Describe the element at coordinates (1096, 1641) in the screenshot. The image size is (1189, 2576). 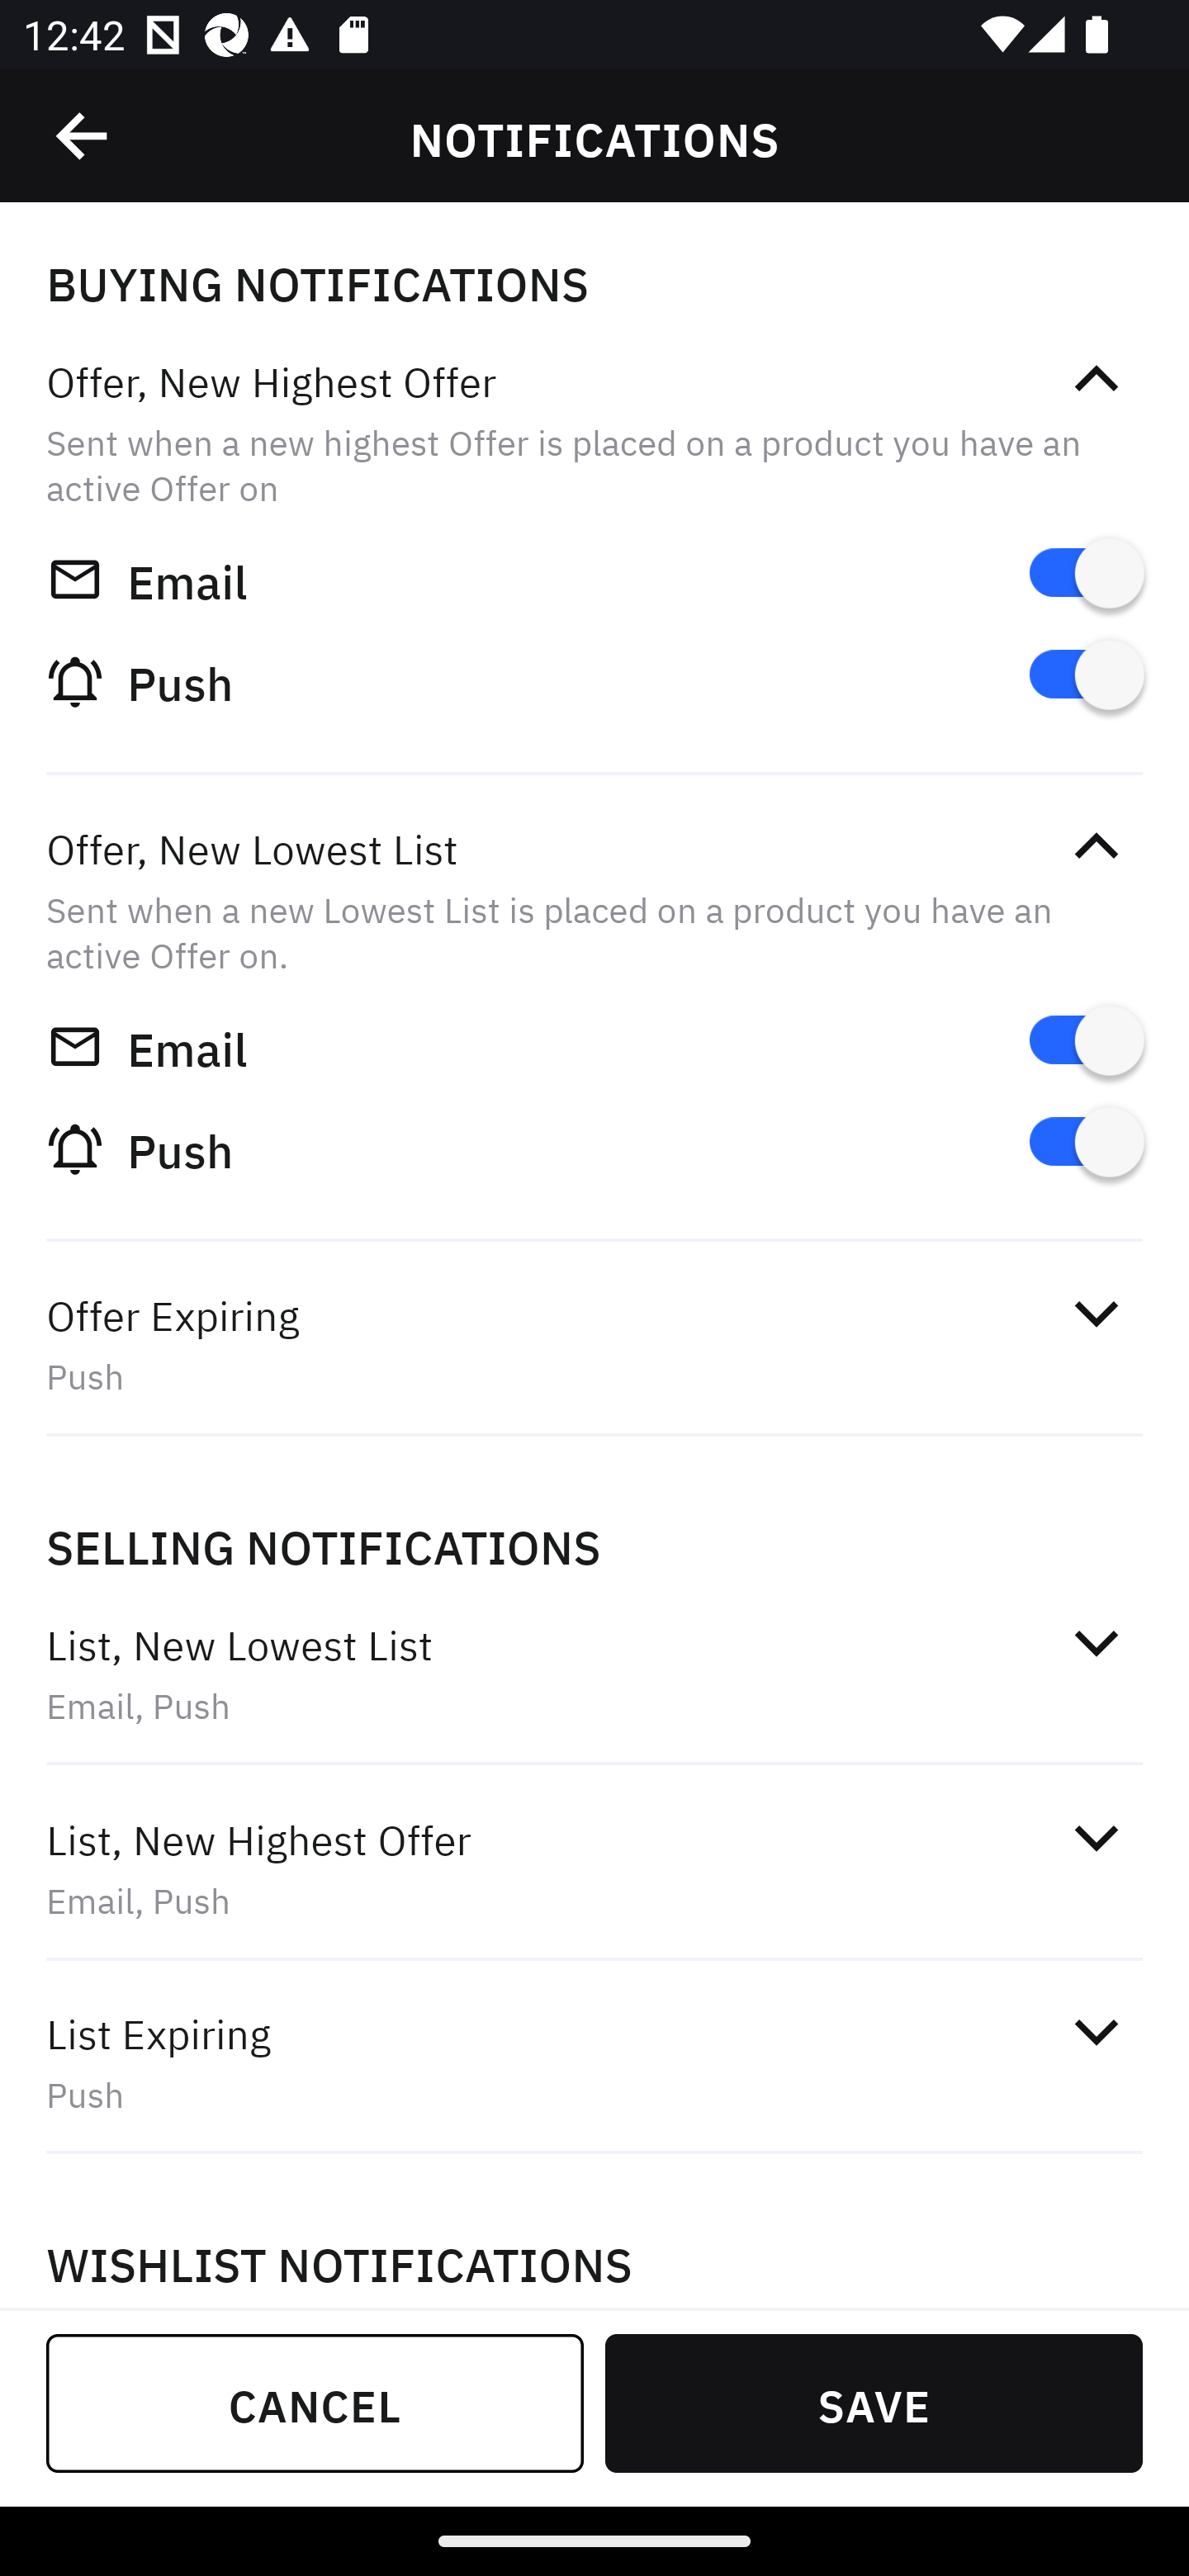
I see `` at that location.